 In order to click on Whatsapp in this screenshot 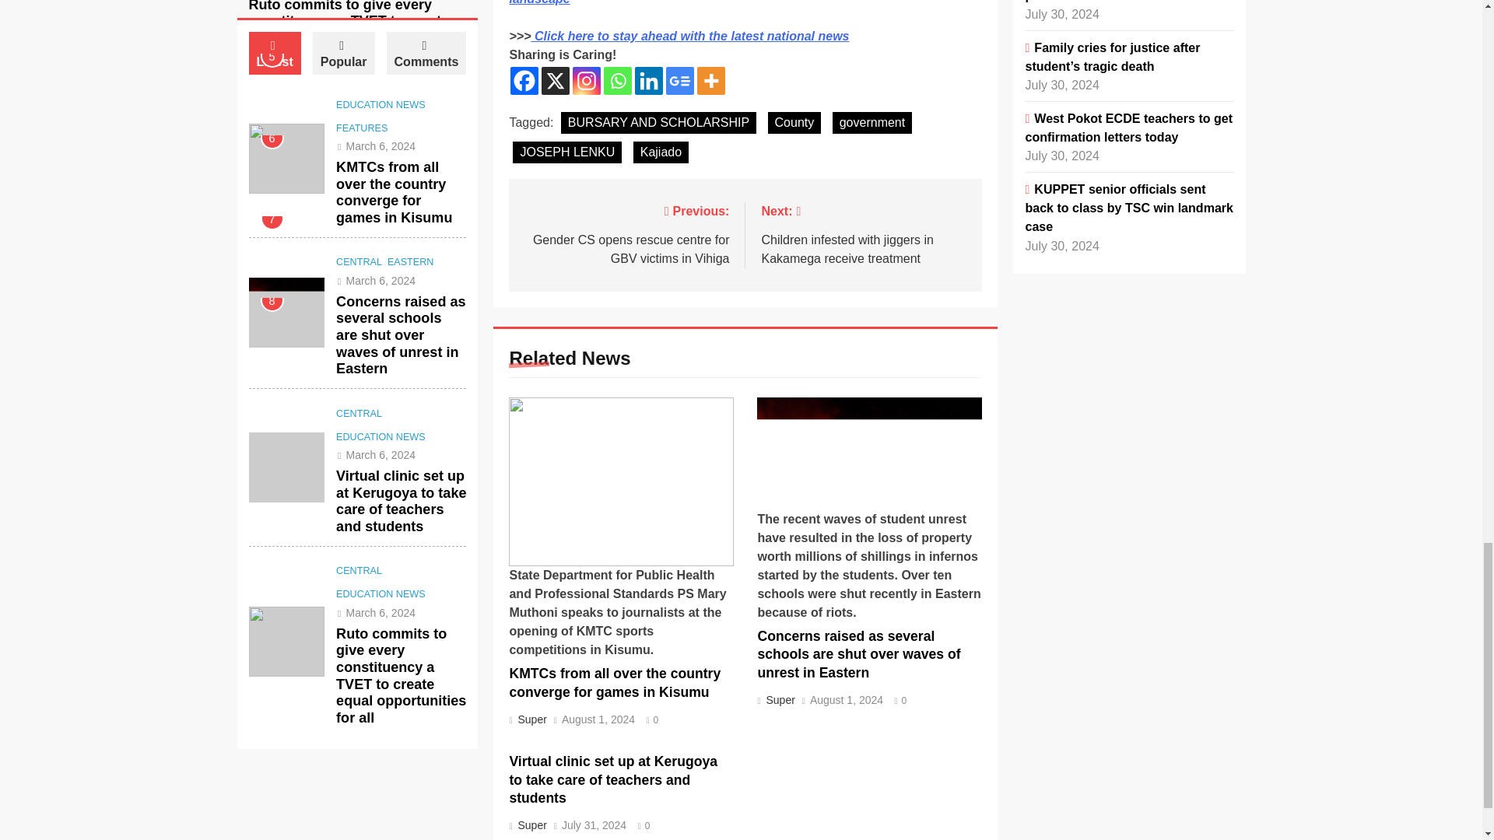, I will do `click(618, 81)`.